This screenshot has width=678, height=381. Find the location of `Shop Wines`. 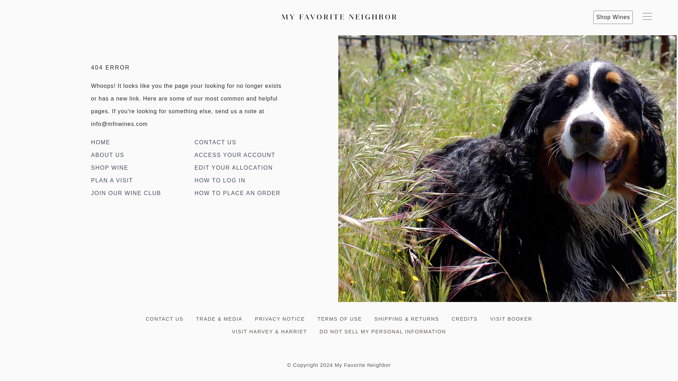

Shop Wines is located at coordinates (613, 17).